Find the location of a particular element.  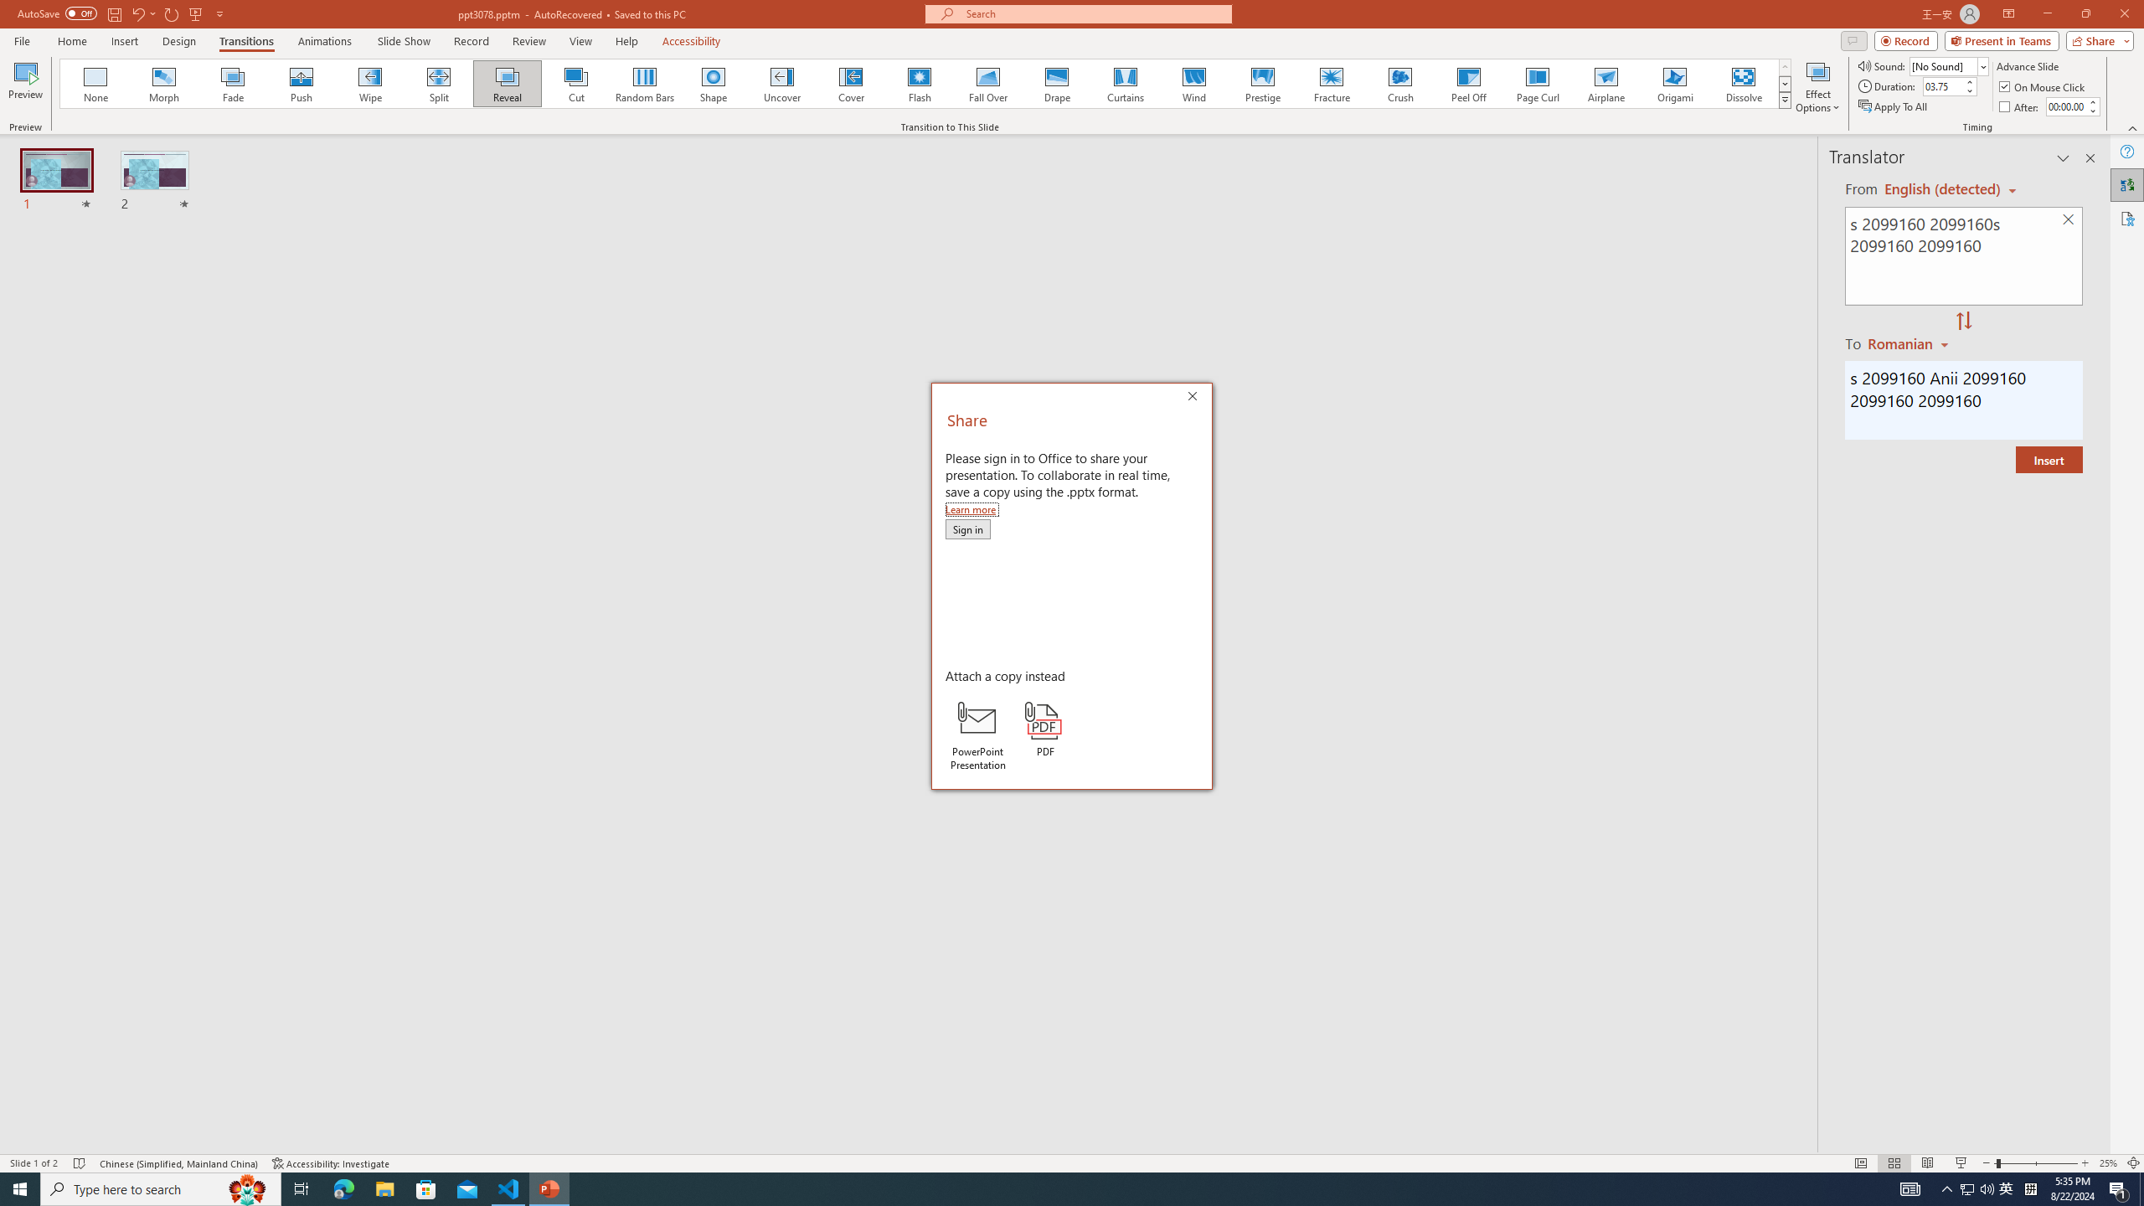

Airplane is located at coordinates (1605, 84).